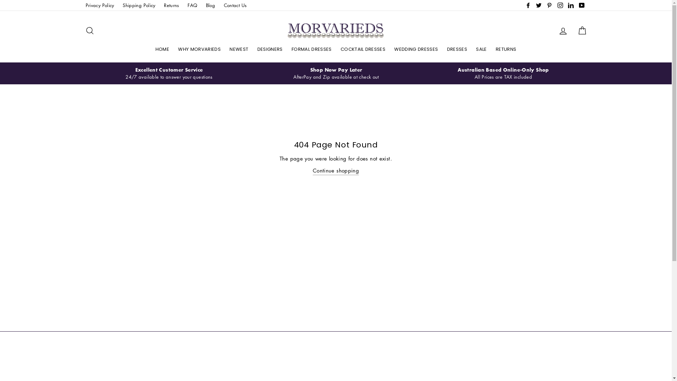 This screenshot has width=677, height=381. What do you see at coordinates (139, 5) in the screenshot?
I see `Shipping Policy` at bounding box center [139, 5].